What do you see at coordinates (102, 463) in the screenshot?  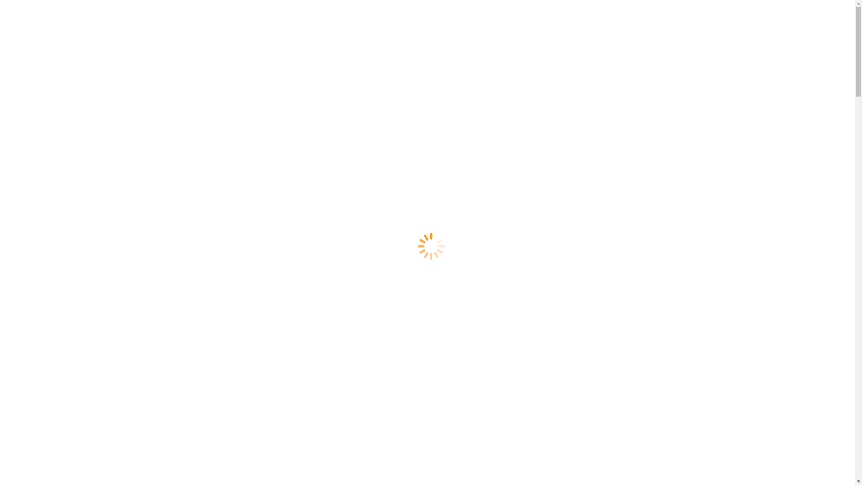 I see `HIGH END HOME BUILDERS SYDNEY` at bounding box center [102, 463].